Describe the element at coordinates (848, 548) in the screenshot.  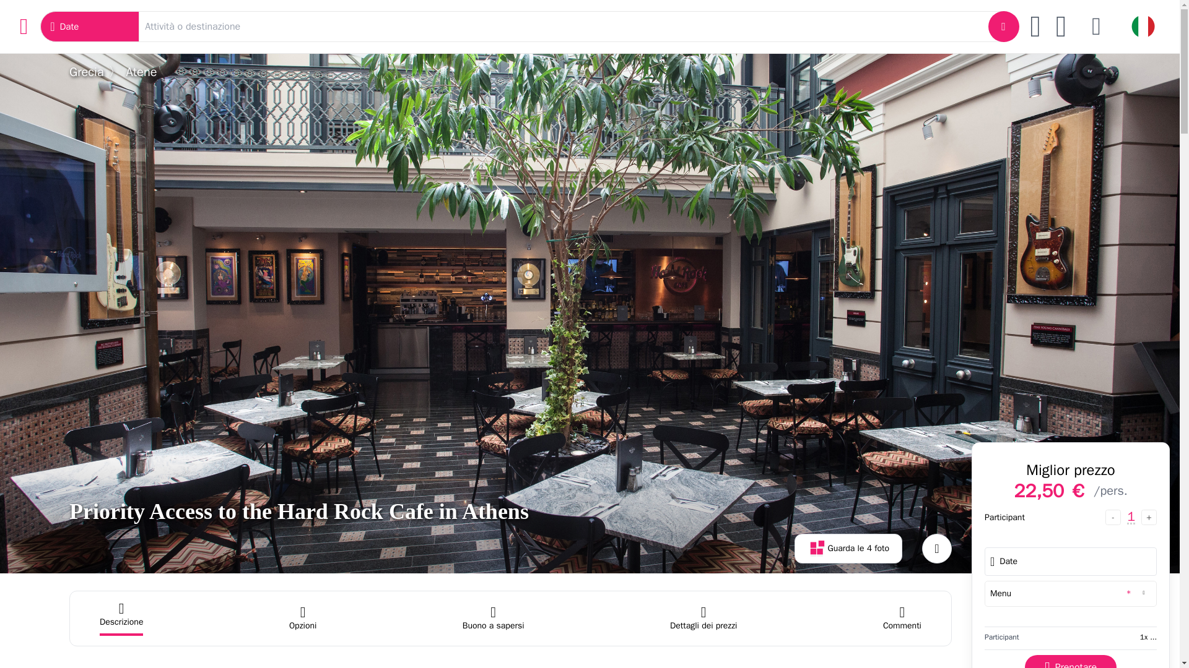
I see `Guarda le 4 foto` at that location.